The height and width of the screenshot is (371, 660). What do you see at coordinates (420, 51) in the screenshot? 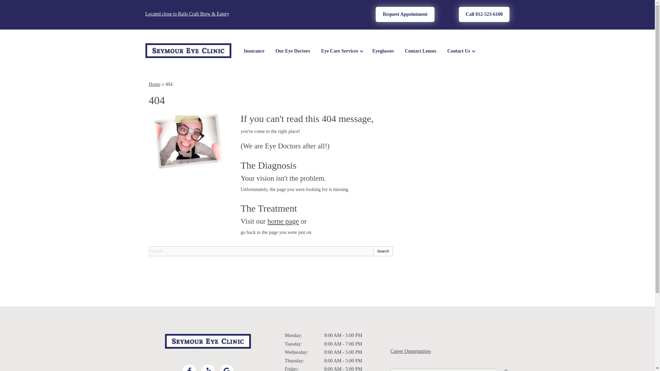
I see `Contact Lenses` at bounding box center [420, 51].